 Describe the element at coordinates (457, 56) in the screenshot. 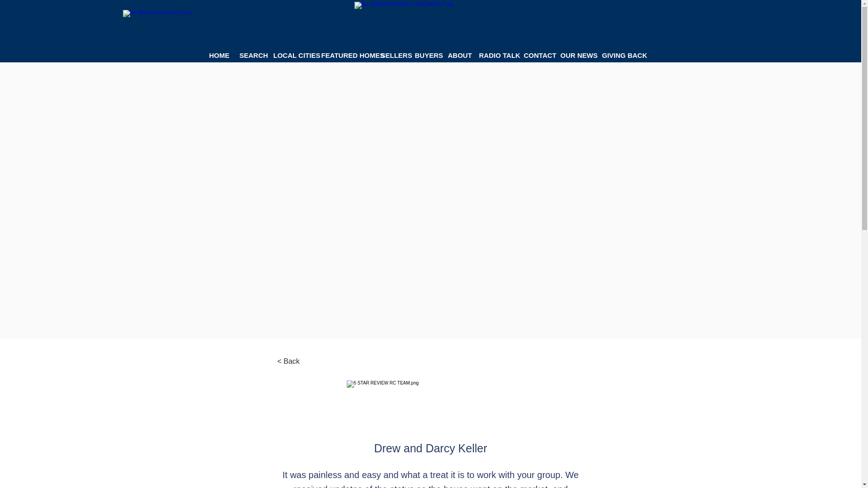

I see `ABOUT` at that location.